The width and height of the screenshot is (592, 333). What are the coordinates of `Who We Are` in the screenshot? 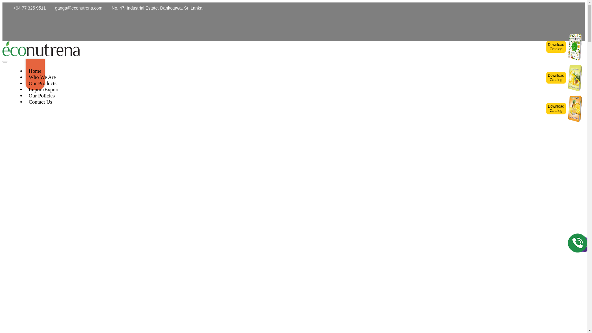 It's located at (42, 77).